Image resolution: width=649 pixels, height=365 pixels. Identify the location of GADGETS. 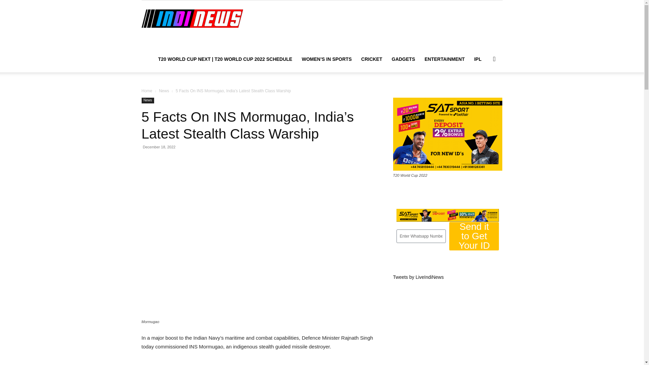
(403, 59).